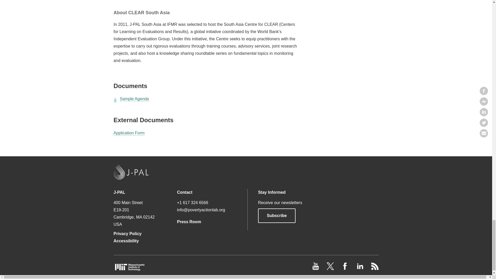 This screenshot has width=496, height=279. What do you see at coordinates (331, 268) in the screenshot?
I see `twitter` at bounding box center [331, 268].